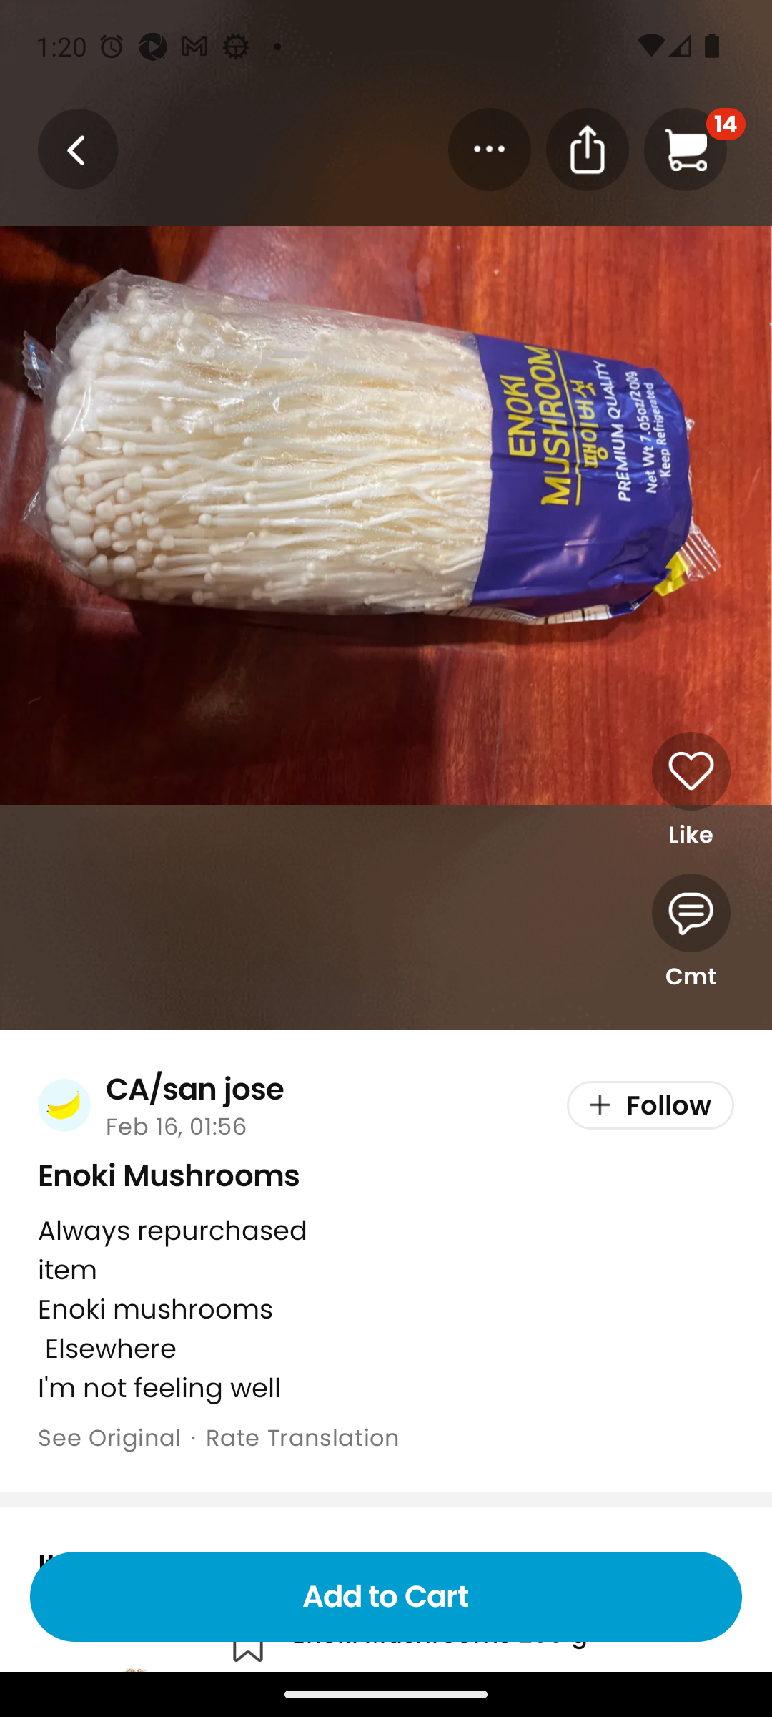 Image resolution: width=772 pixels, height=1717 pixels. What do you see at coordinates (194, 1089) in the screenshot?
I see `CA/san jose` at bounding box center [194, 1089].